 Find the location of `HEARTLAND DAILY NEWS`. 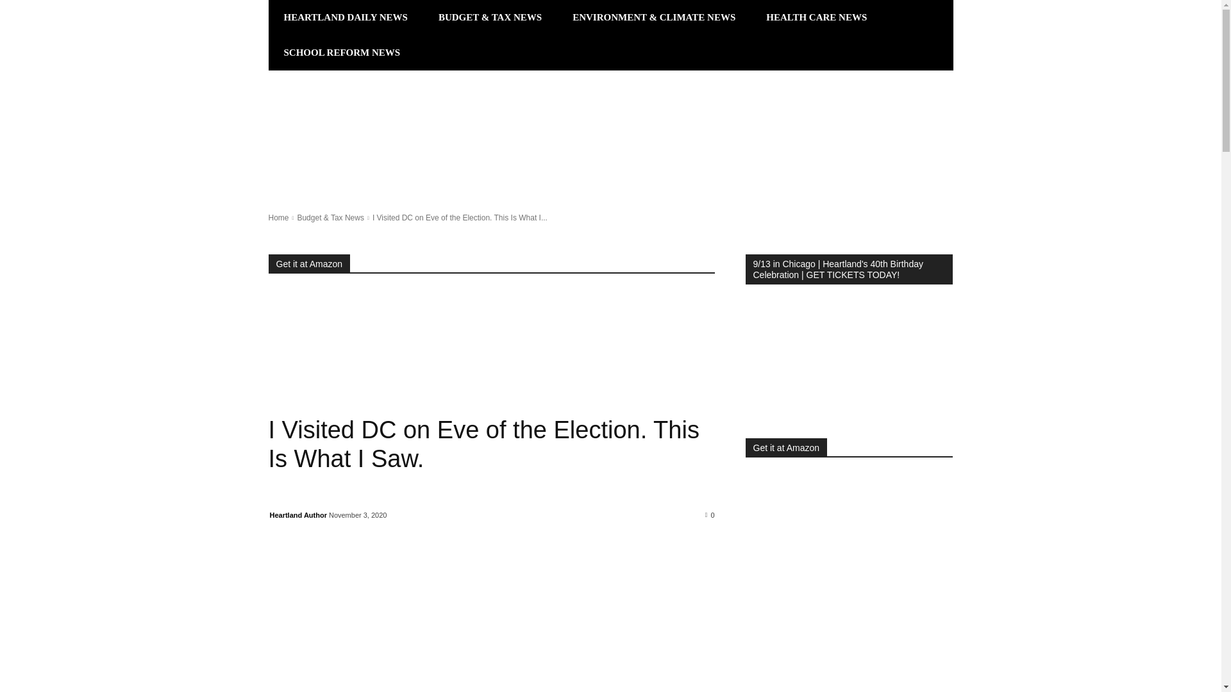

HEARTLAND DAILY NEWS is located at coordinates (345, 18).